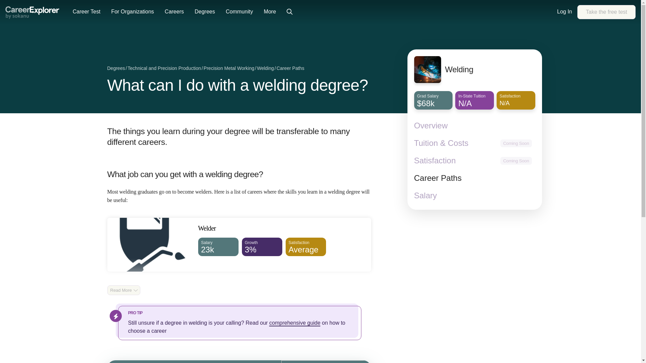 This screenshot has height=363, width=646. Describe the element at coordinates (295, 323) in the screenshot. I see `comprehensive guide` at that location.